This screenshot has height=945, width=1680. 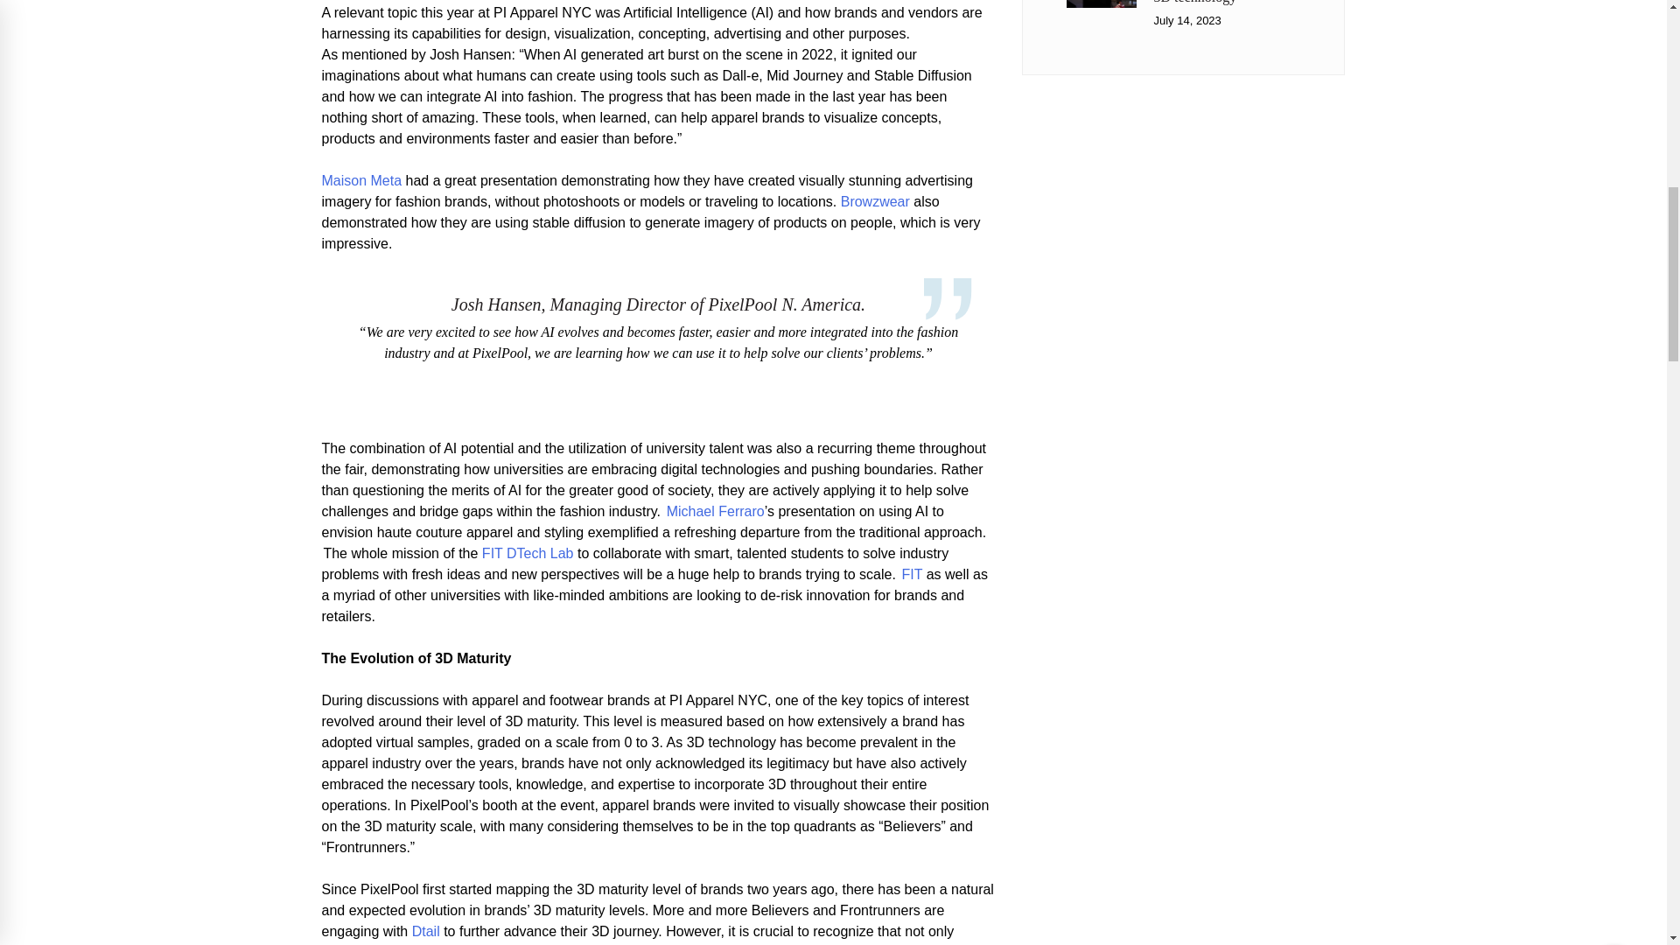 What do you see at coordinates (875, 201) in the screenshot?
I see `Browzwear` at bounding box center [875, 201].